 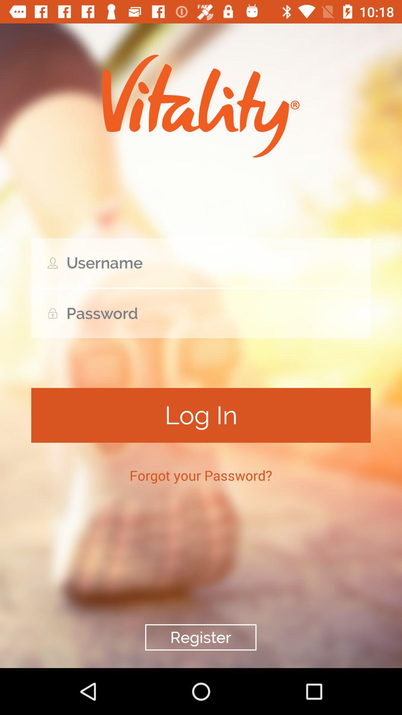 I want to click on toggle lock, so click(x=201, y=314).